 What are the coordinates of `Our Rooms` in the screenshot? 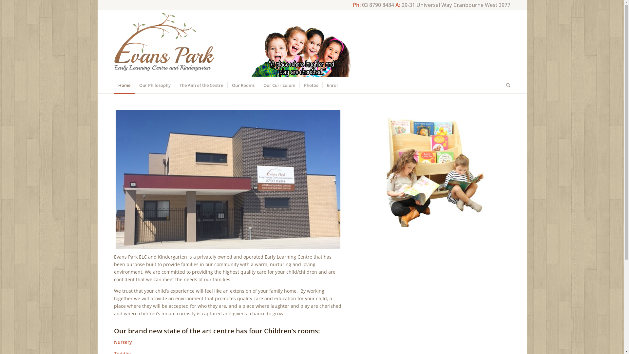 It's located at (243, 85).